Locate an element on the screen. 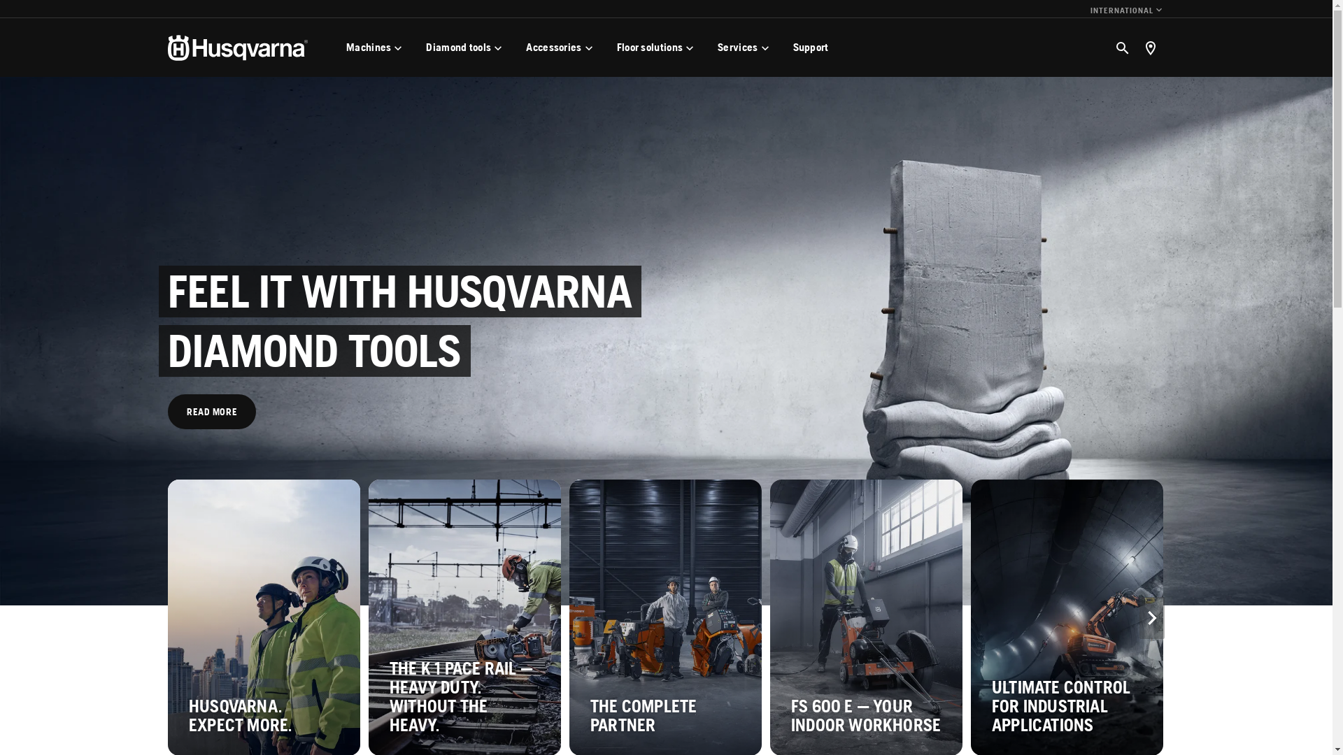 This screenshot has width=1343, height=755. INTERNATIONAL is located at coordinates (1128, 11).